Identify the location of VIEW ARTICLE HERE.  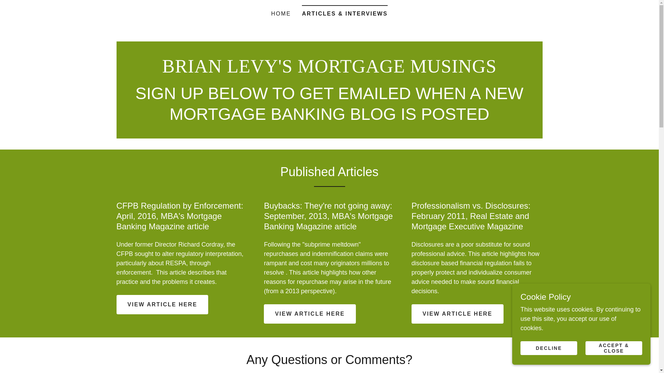
(457, 314).